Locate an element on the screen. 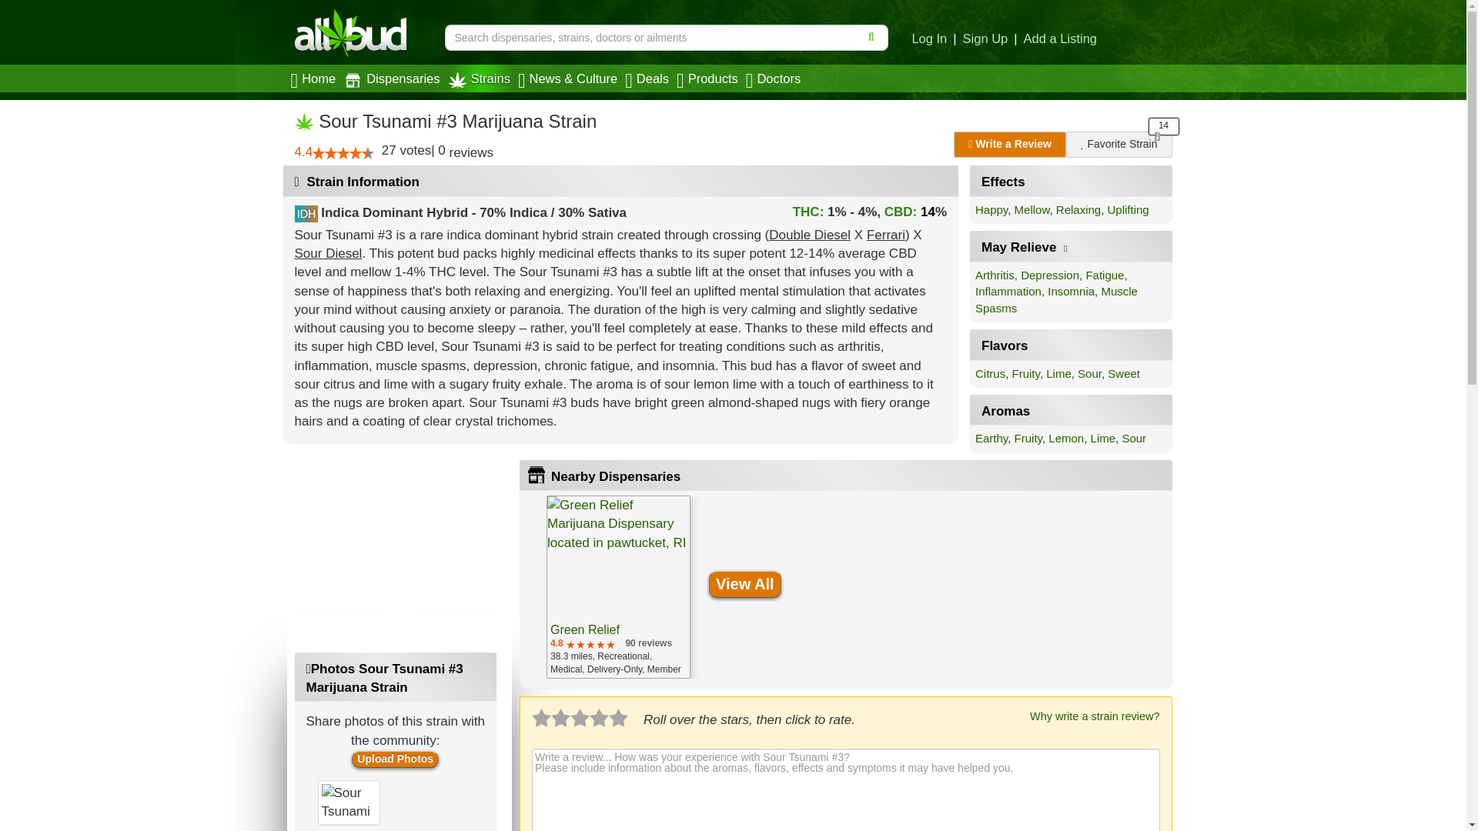 This screenshot has height=831, width=1478. Deals is located at coordinates (648, 78).